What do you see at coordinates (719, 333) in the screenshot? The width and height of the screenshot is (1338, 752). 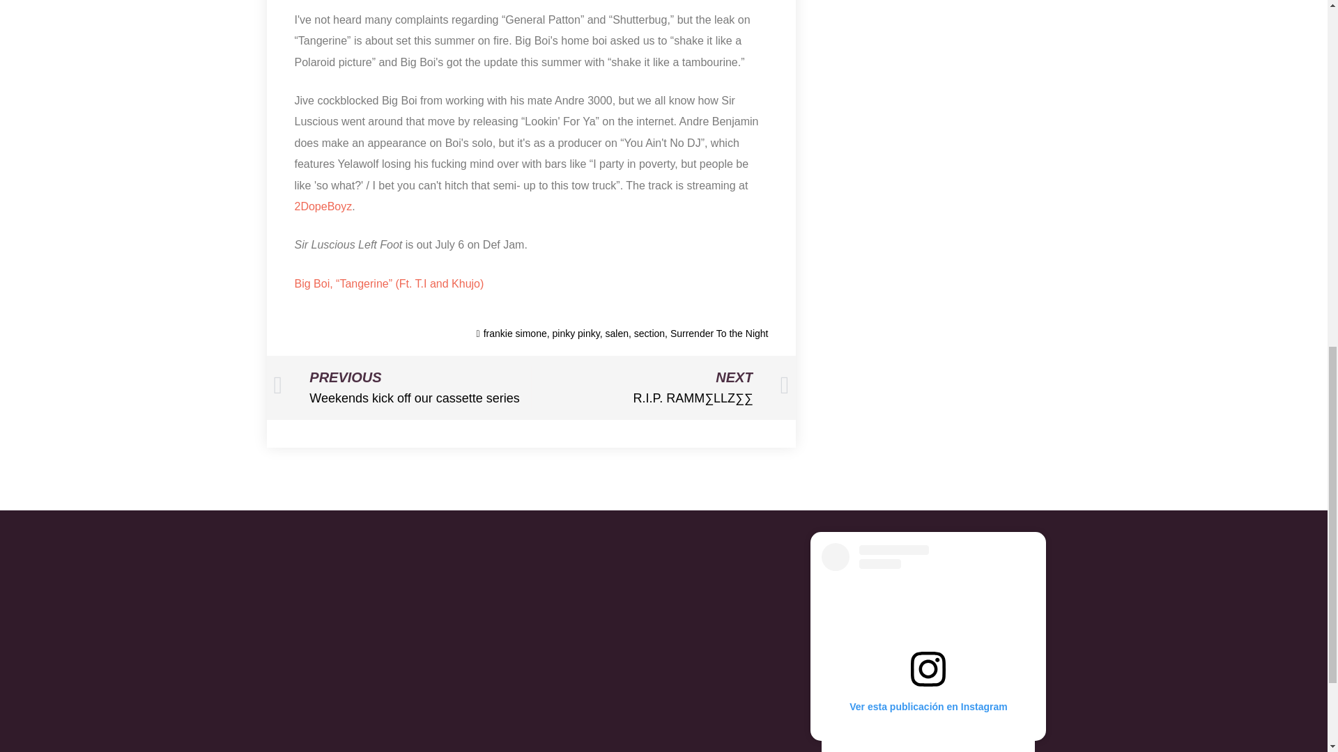 I see `Surrender To the Night` at bounding box center [719, 333].